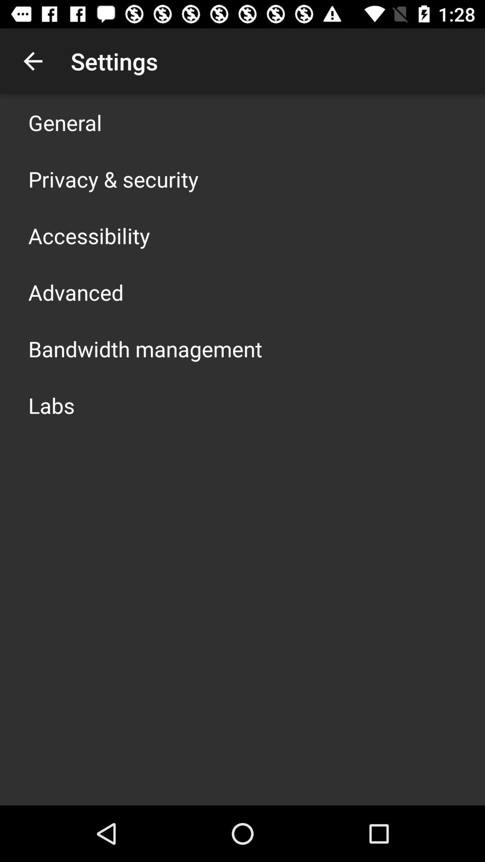 This screenshot has height=862, width=485. I want to click on tap the privacy & security icon, so click(113, 179).